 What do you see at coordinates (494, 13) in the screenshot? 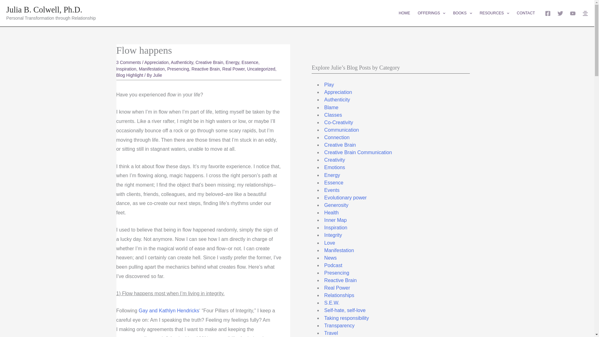
I see `RESOURCES` at bounding box center [494, 13].